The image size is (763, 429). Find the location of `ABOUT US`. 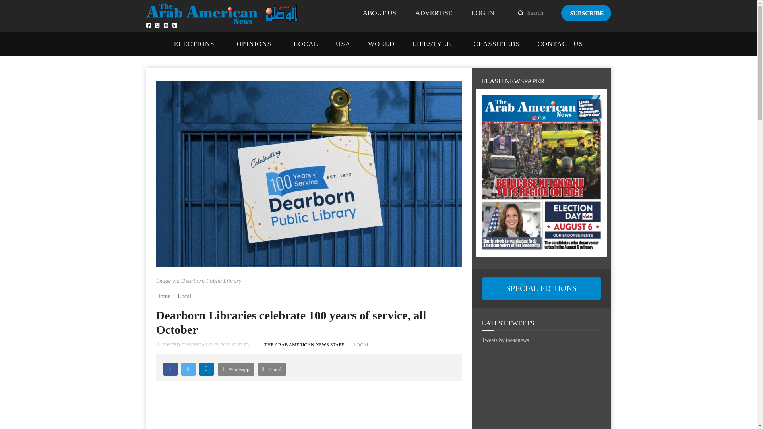

ABOUT US is located at coordinates (379, 13).